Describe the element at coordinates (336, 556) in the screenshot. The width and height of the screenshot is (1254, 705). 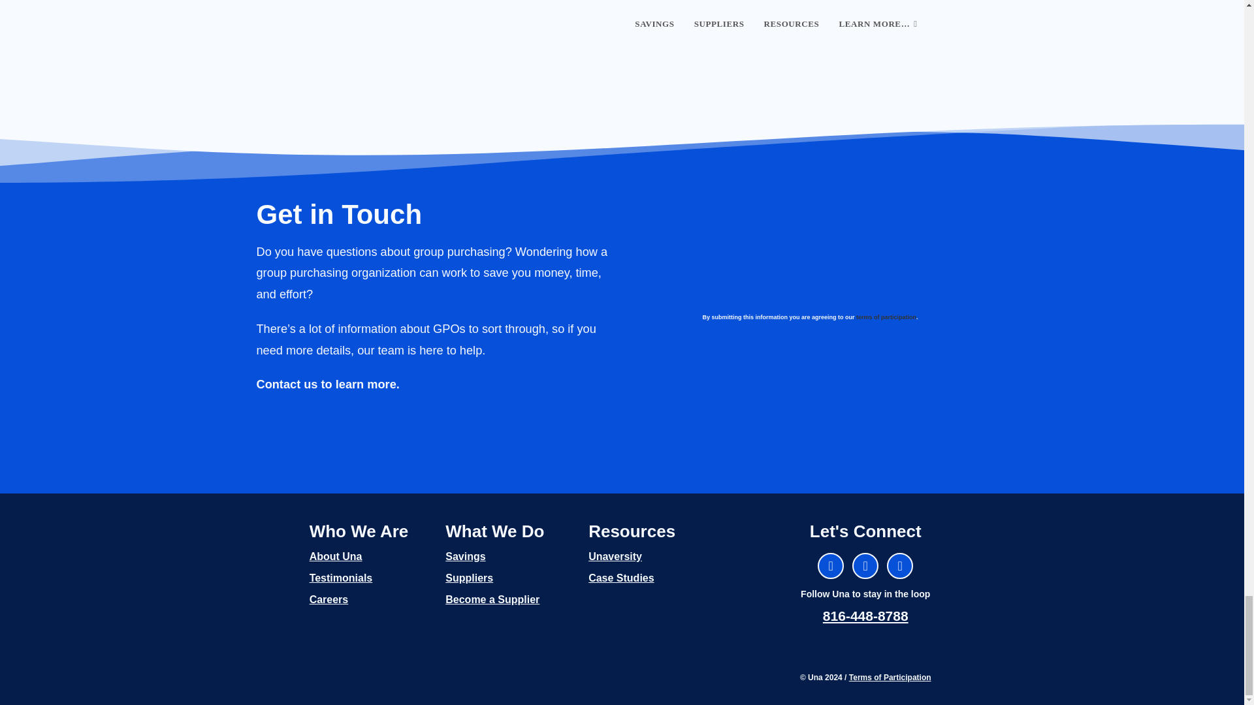
I see `About Una` at that location.